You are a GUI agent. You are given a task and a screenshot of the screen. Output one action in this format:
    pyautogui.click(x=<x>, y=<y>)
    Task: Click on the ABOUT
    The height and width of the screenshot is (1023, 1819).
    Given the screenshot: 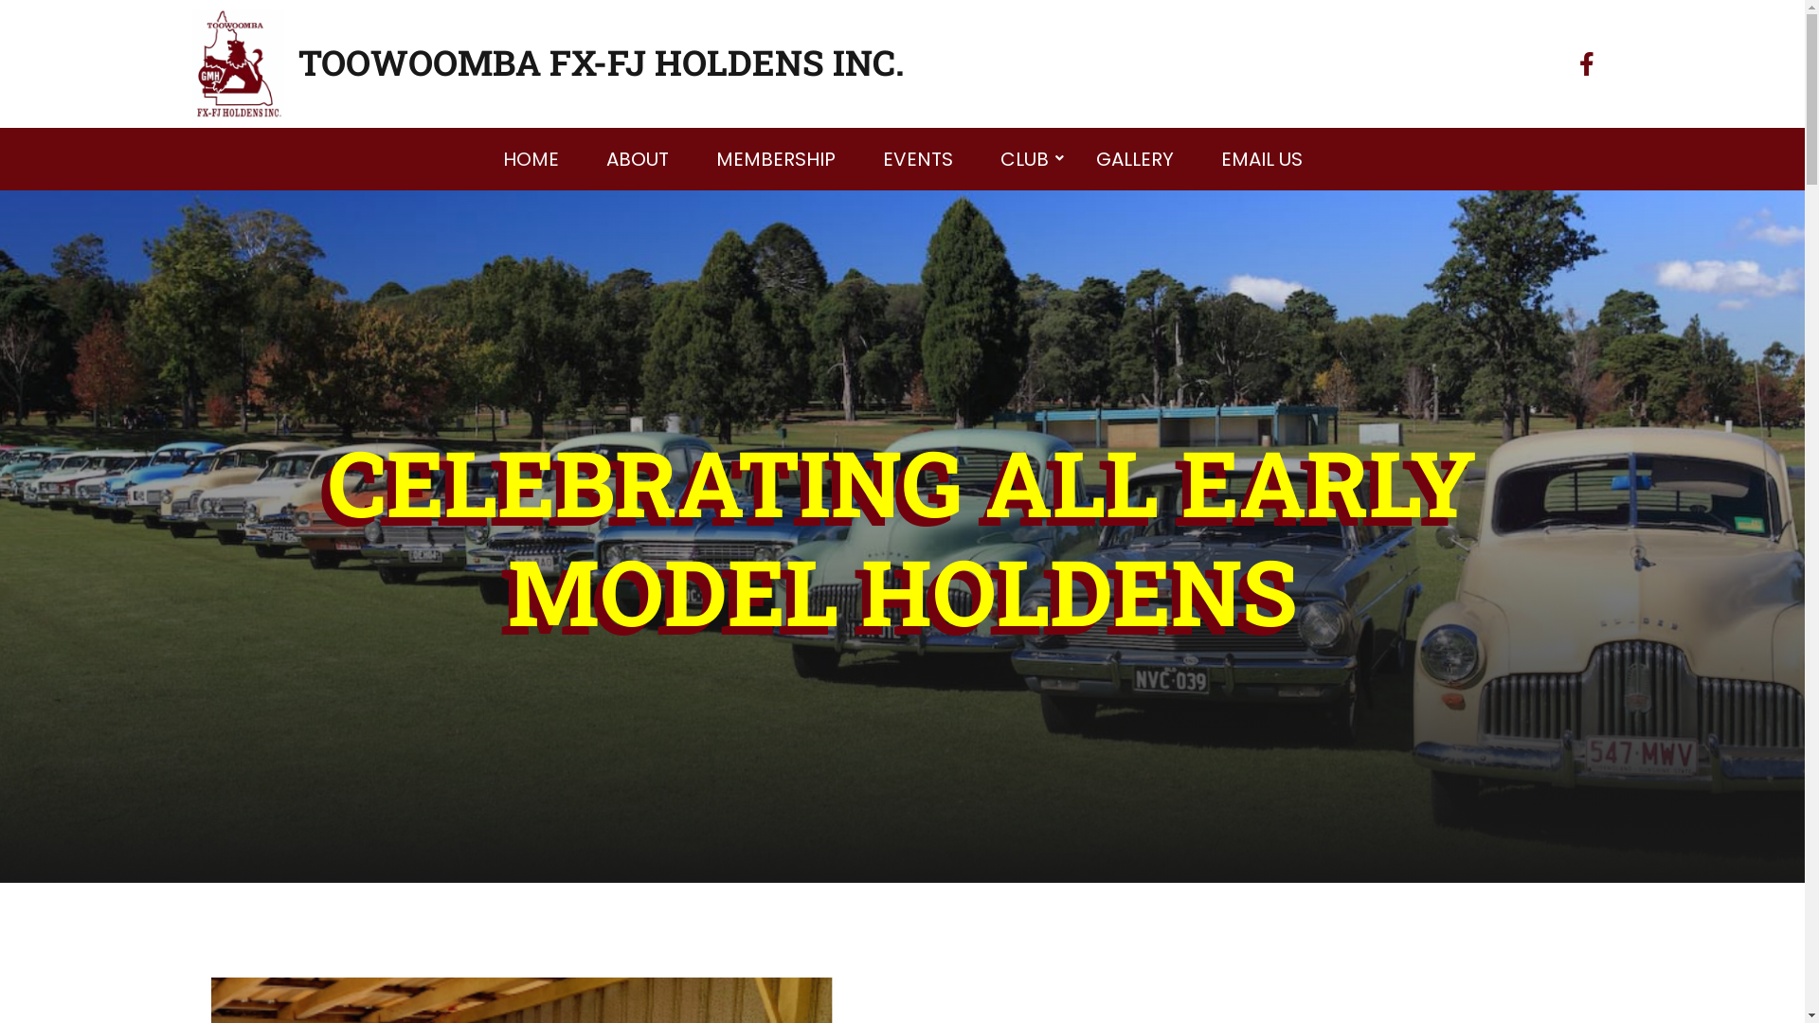 What is the action you would take?
    pyautogui.click(x=637, y=159)
    